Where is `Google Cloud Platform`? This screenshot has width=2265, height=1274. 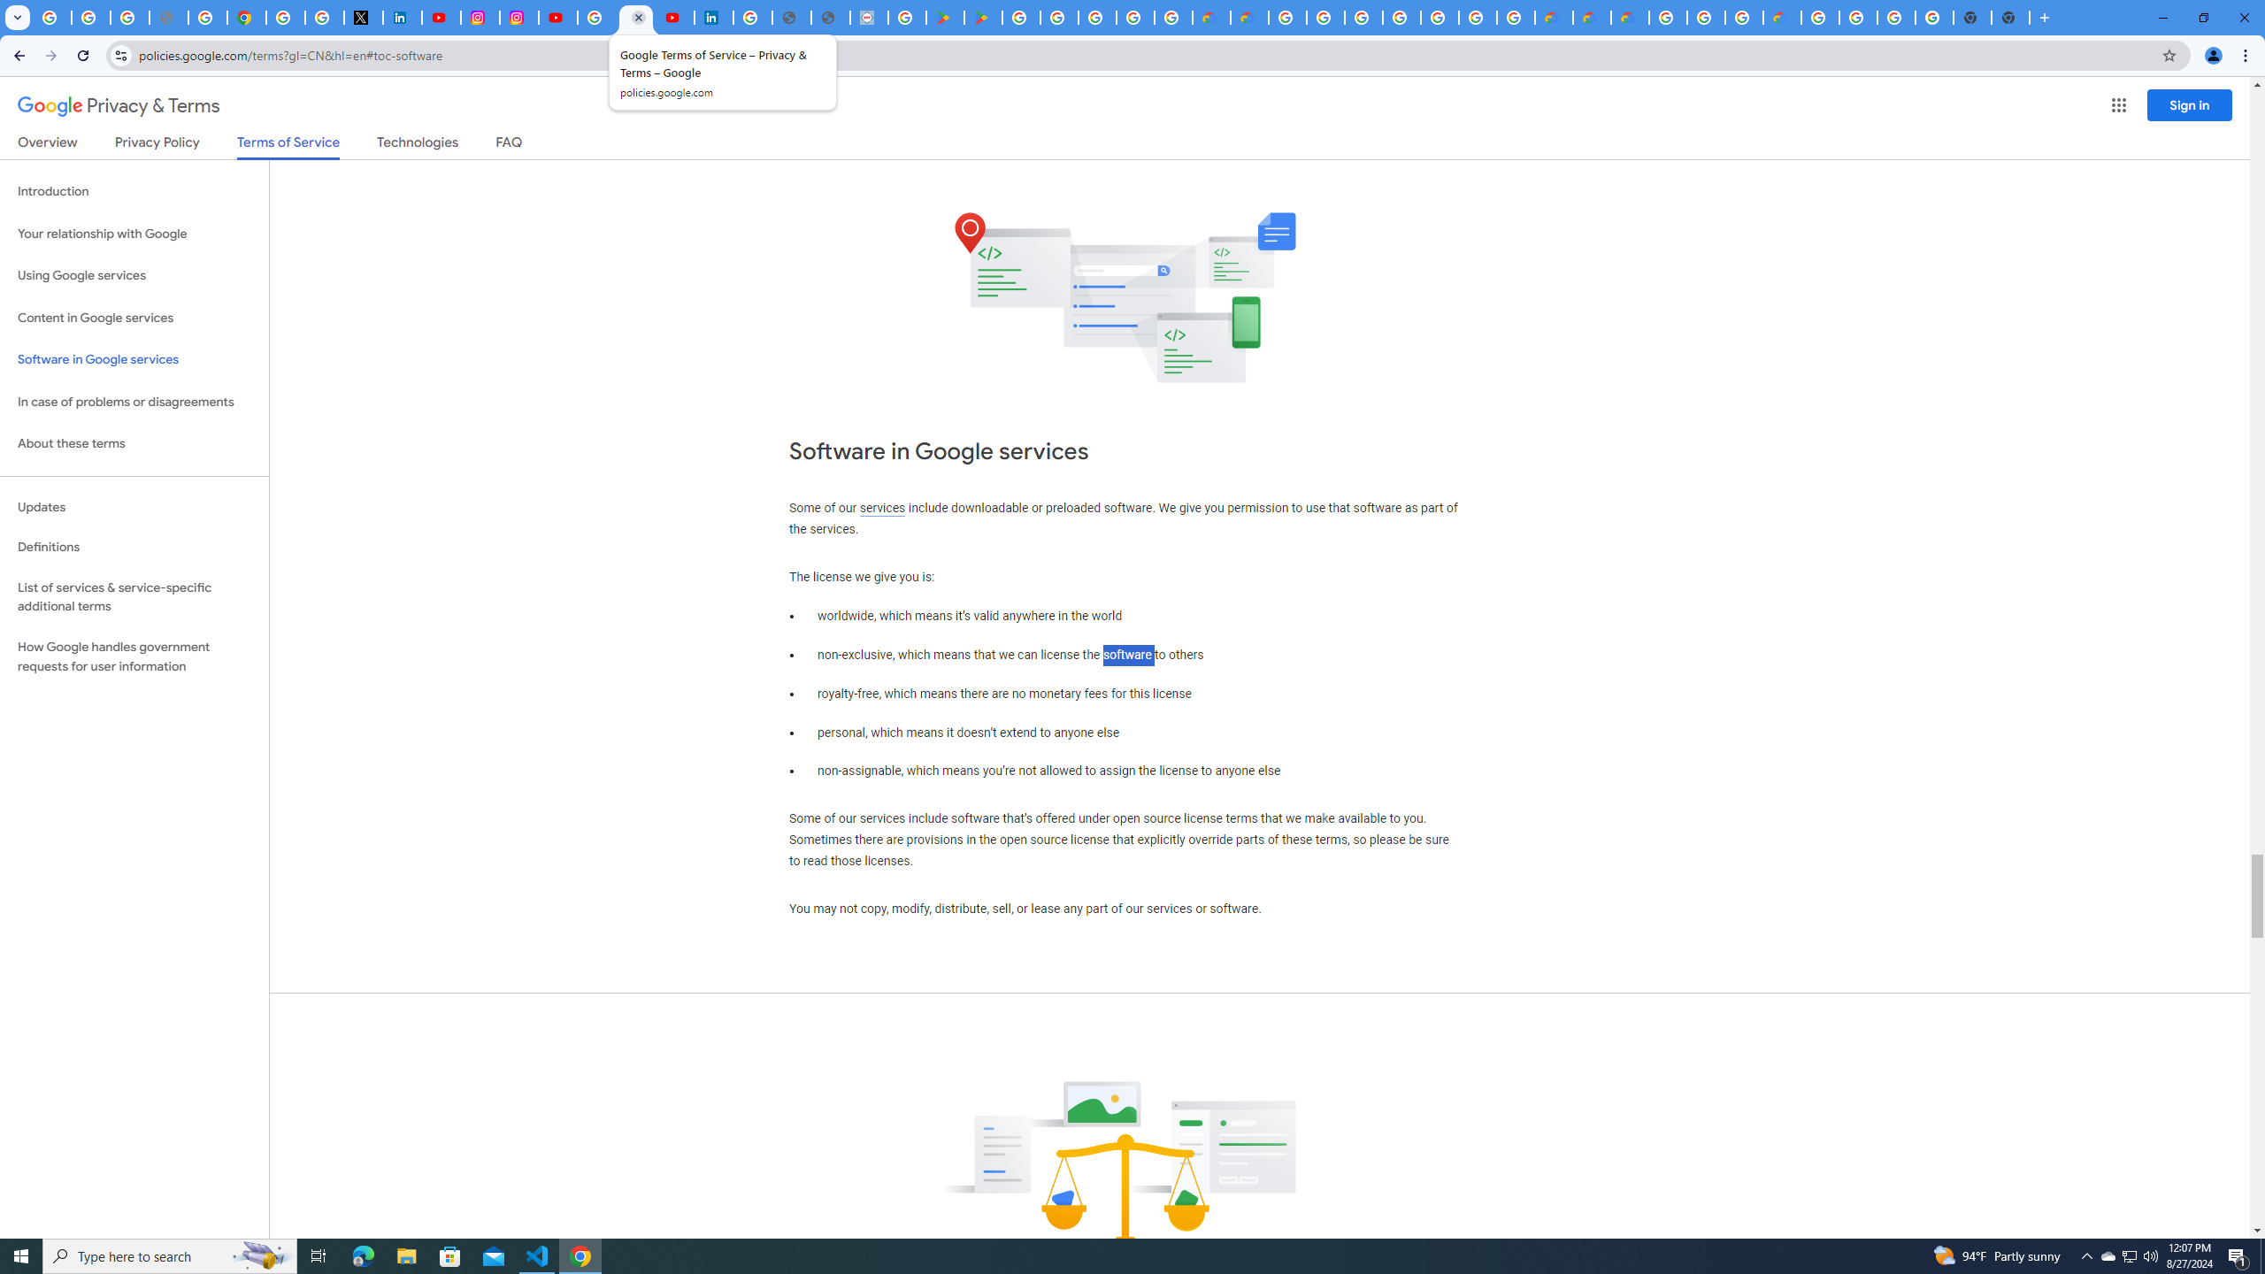 Google Cloud Platform is located at coordinates (1858, 18).